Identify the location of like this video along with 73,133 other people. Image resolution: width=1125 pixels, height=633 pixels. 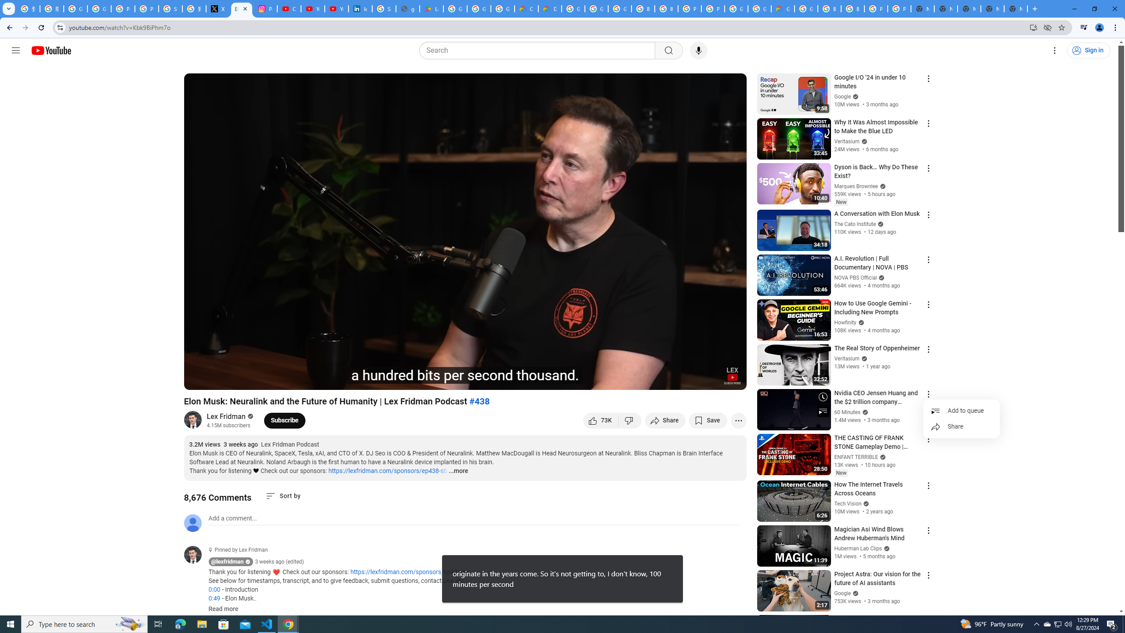
(601, 420).